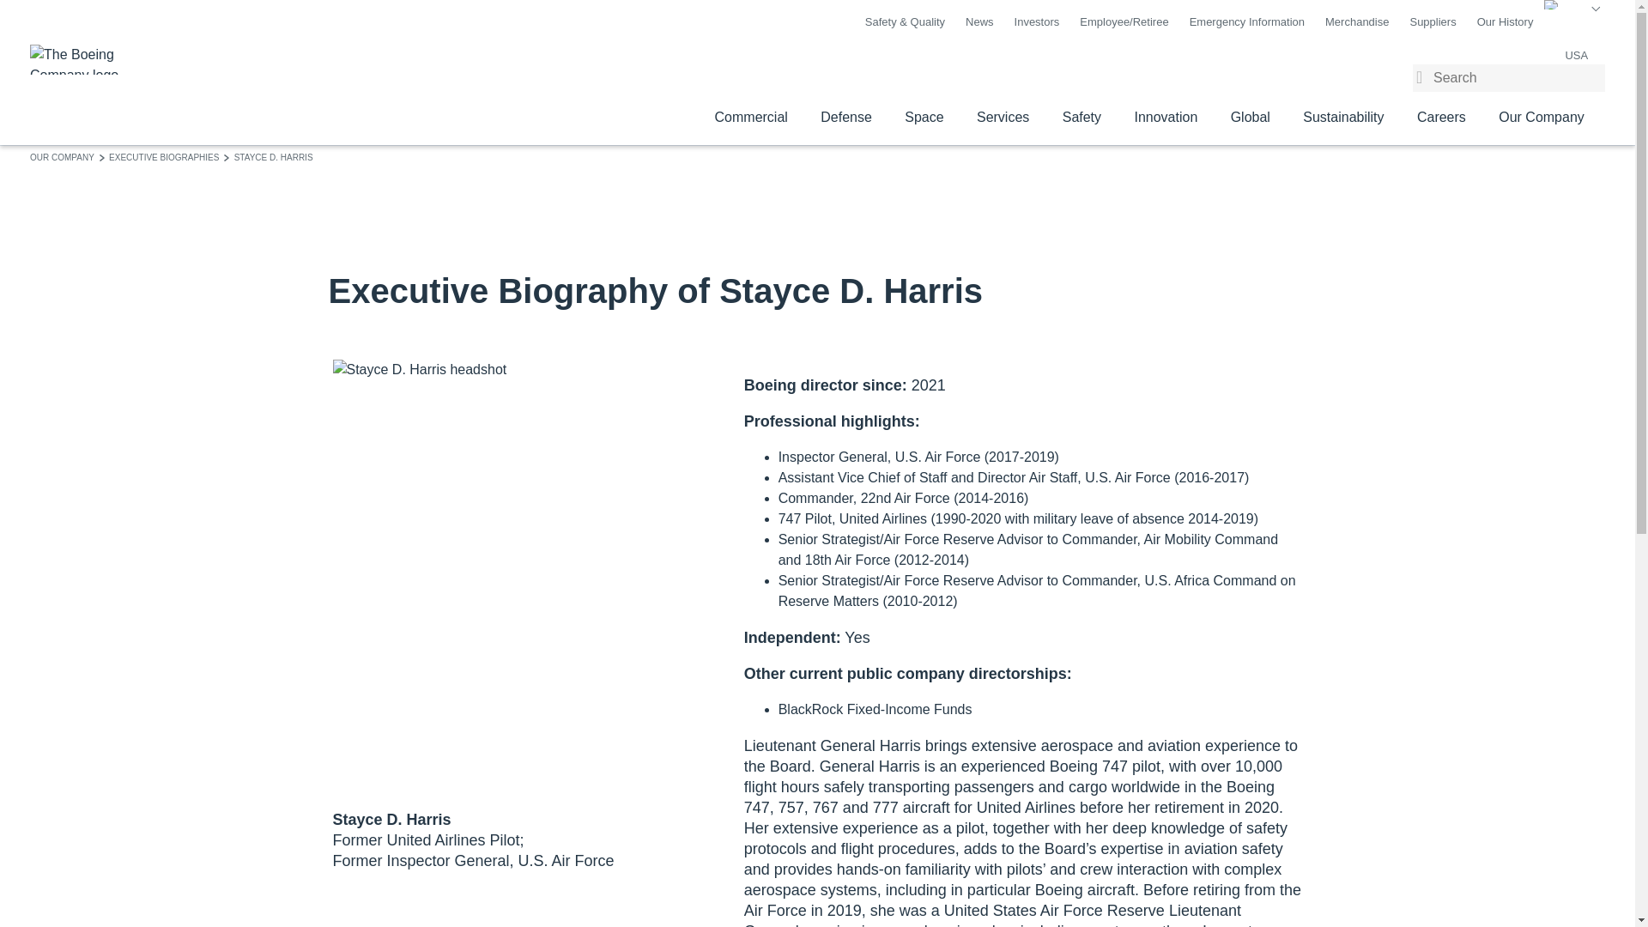  I want to click on News, so click(979, 22).